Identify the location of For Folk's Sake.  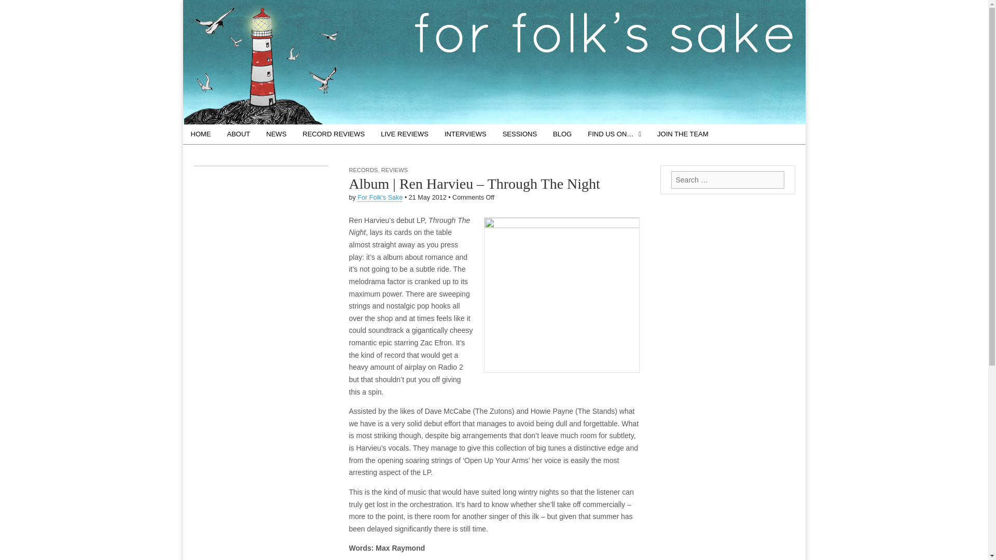
(380, 197).